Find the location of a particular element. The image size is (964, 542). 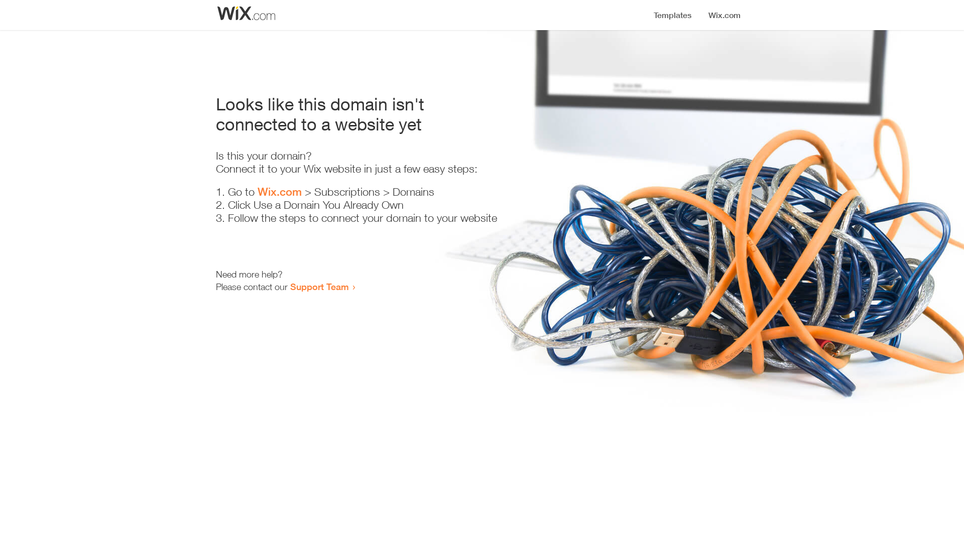

Wix.com is located at coordinates (280, 192).